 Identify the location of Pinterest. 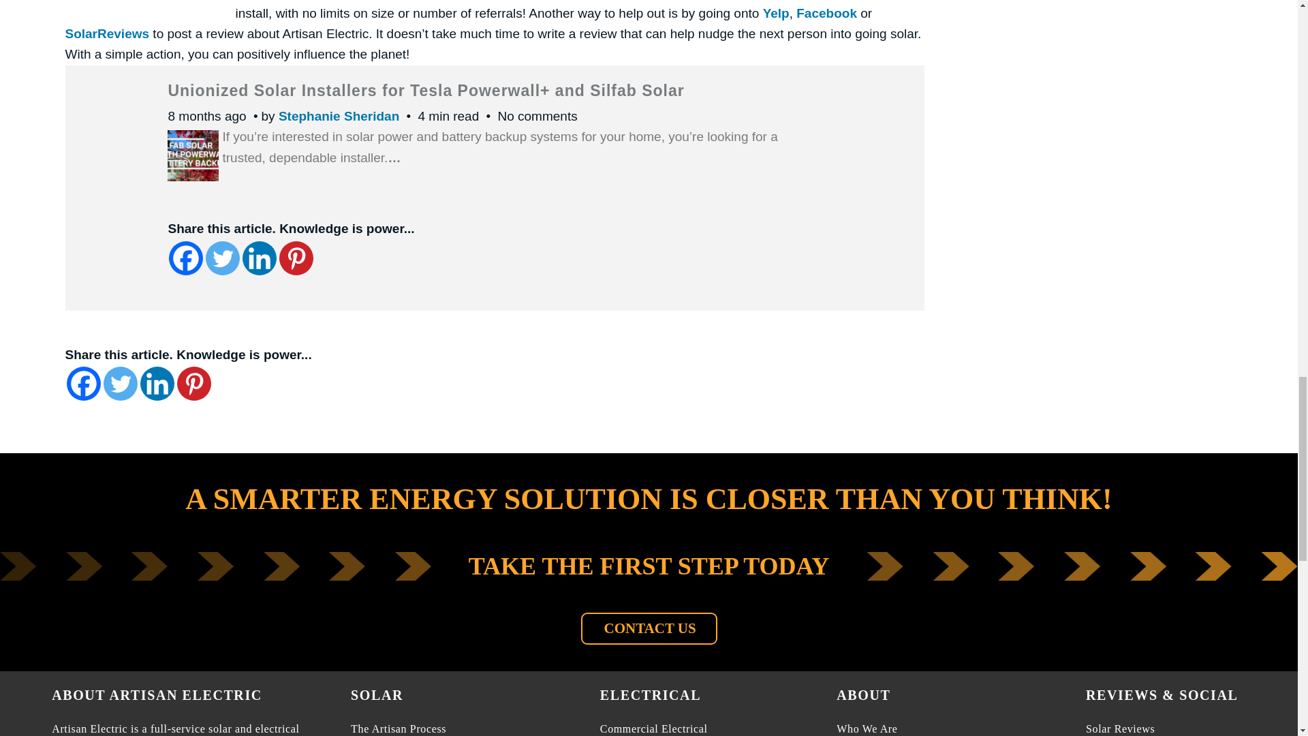
(193, 383).